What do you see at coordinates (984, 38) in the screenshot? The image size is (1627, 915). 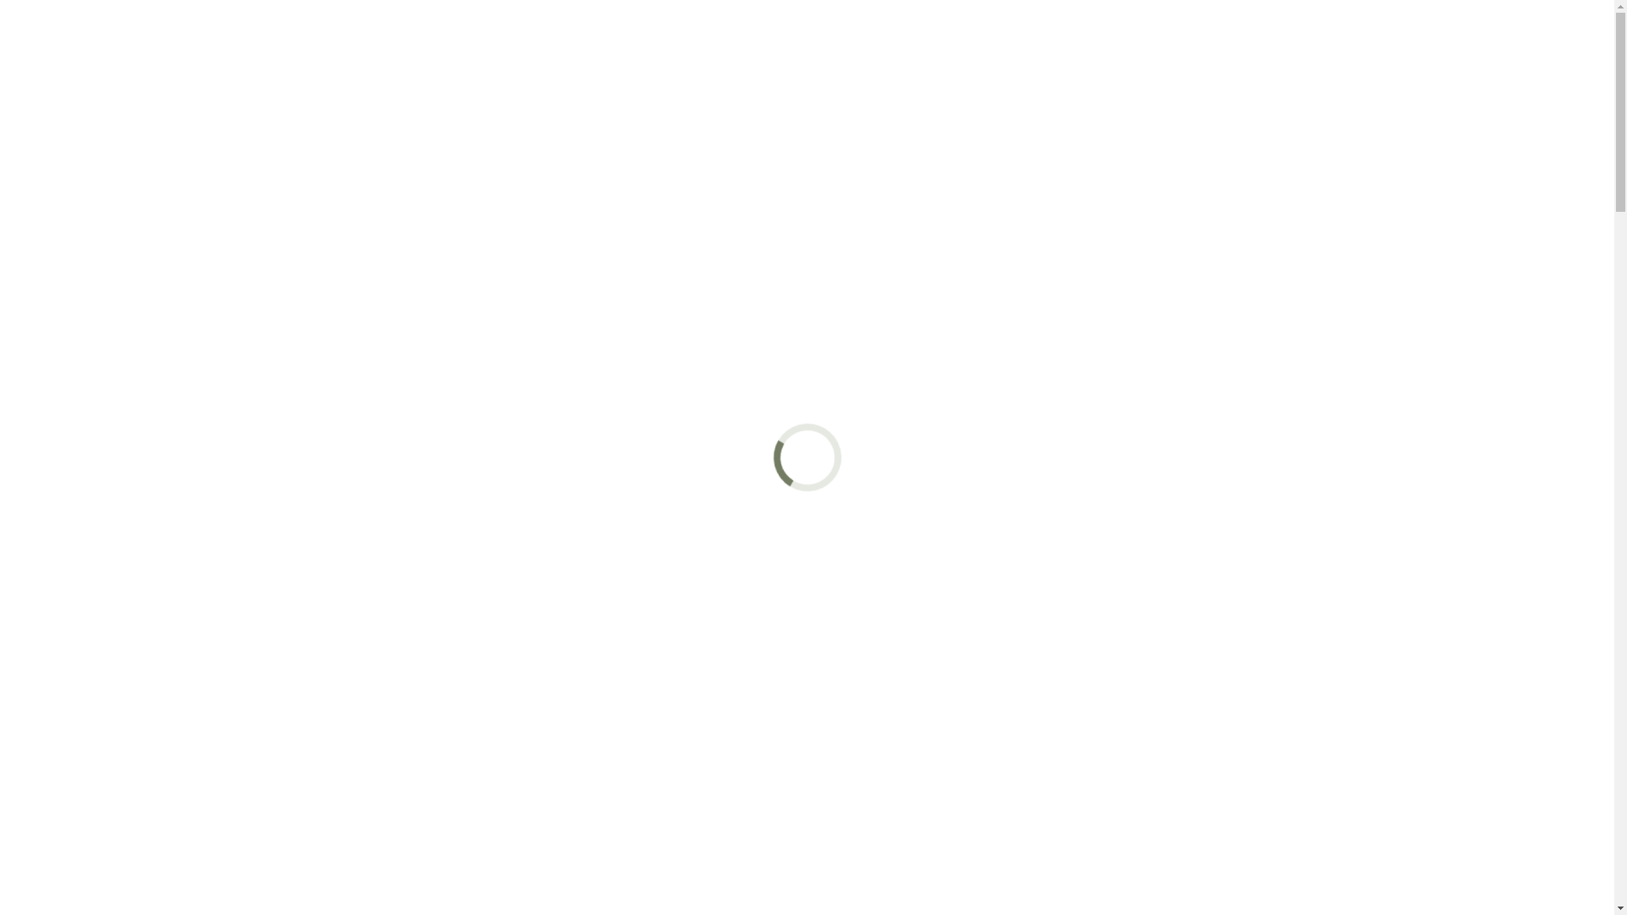 I see `GALLERY` at bounding box center [984, 38].